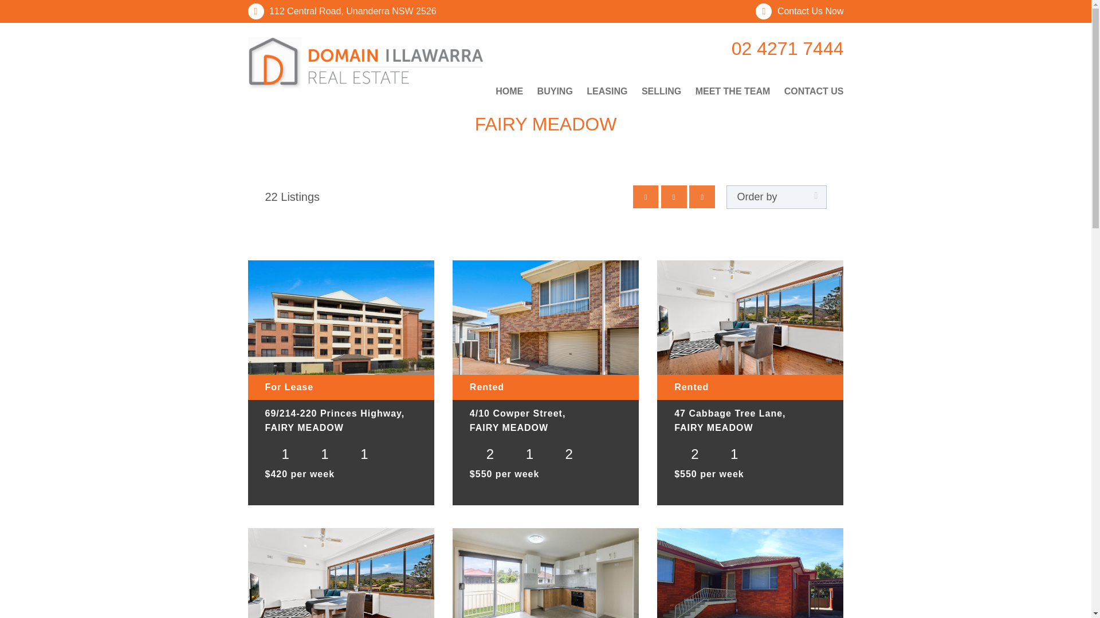 This screenshot has width=1100, height=618. What do you see at coordinates (800, 11) in the screenshot?
I see `Contact Us Now` at bounding box center [800, 11].